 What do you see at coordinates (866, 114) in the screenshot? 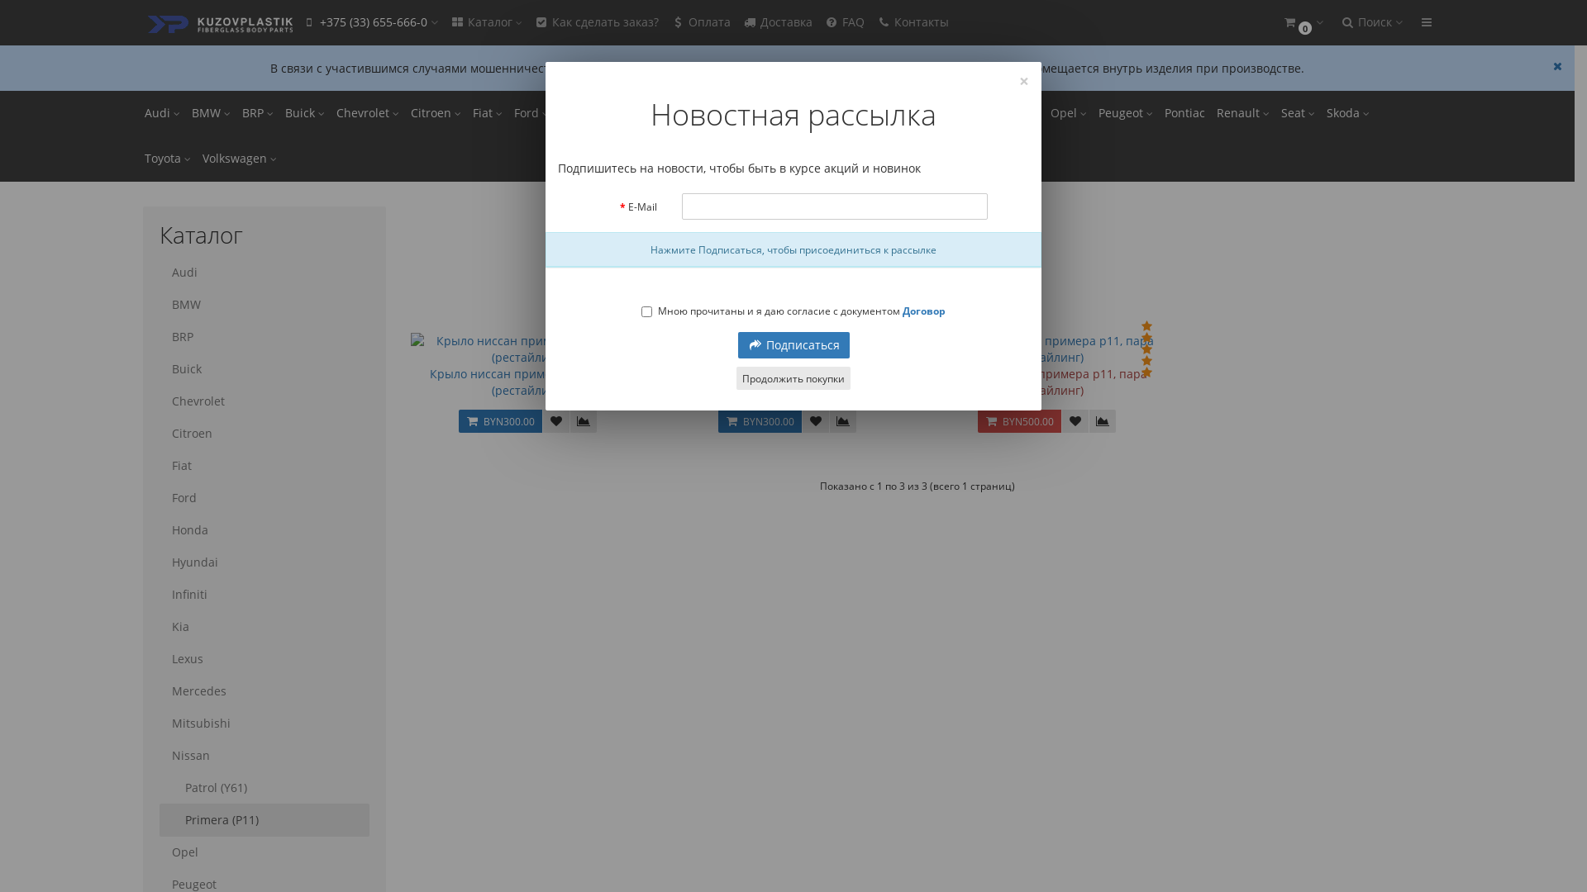
I see `Mercedes` at bounding box center [866, 114].